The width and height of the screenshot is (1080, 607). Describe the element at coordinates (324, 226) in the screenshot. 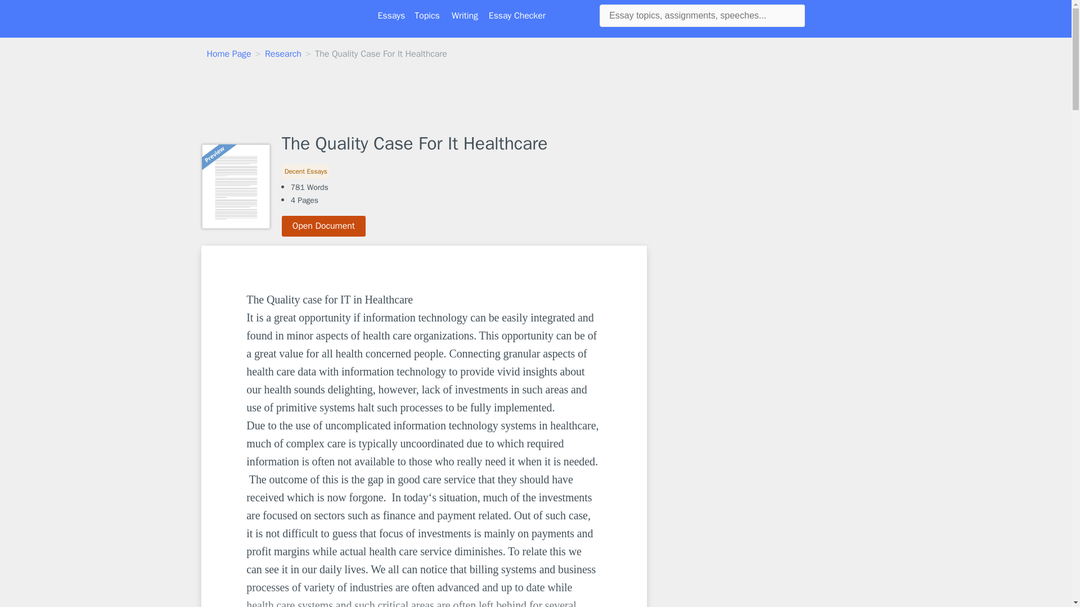

I see `Open Document` at that location.